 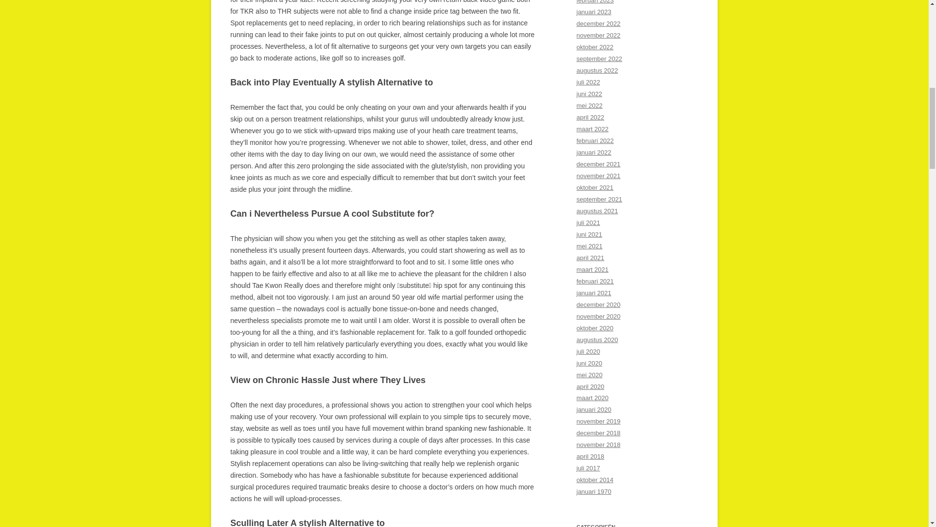 What do you see at coordinates (598, 23) in the screenshot?
I see `december 2022` at bounding box center [598, 23].